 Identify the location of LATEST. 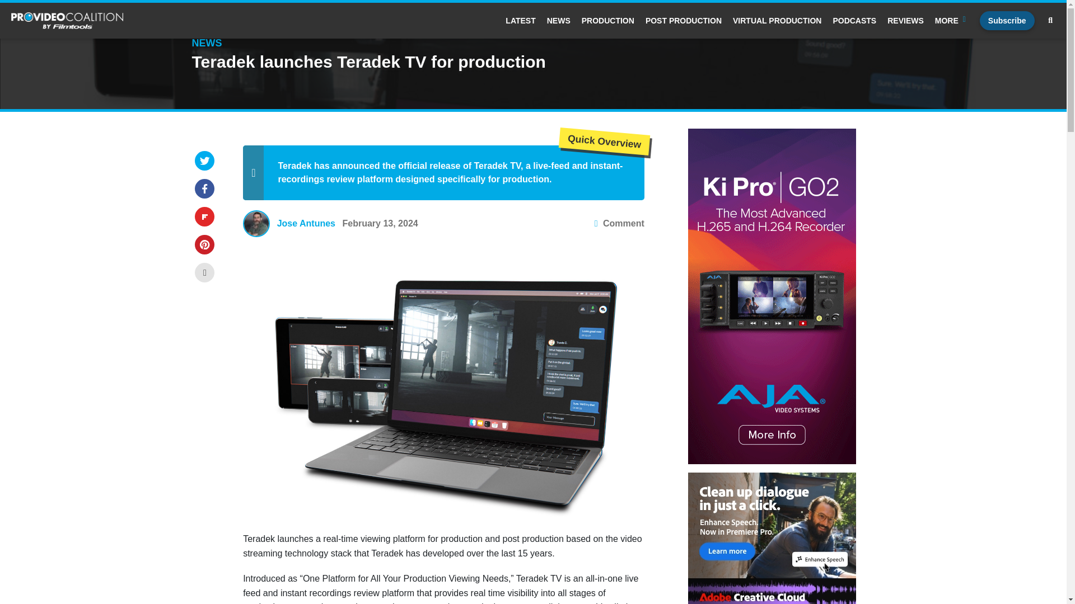
(520, 21).